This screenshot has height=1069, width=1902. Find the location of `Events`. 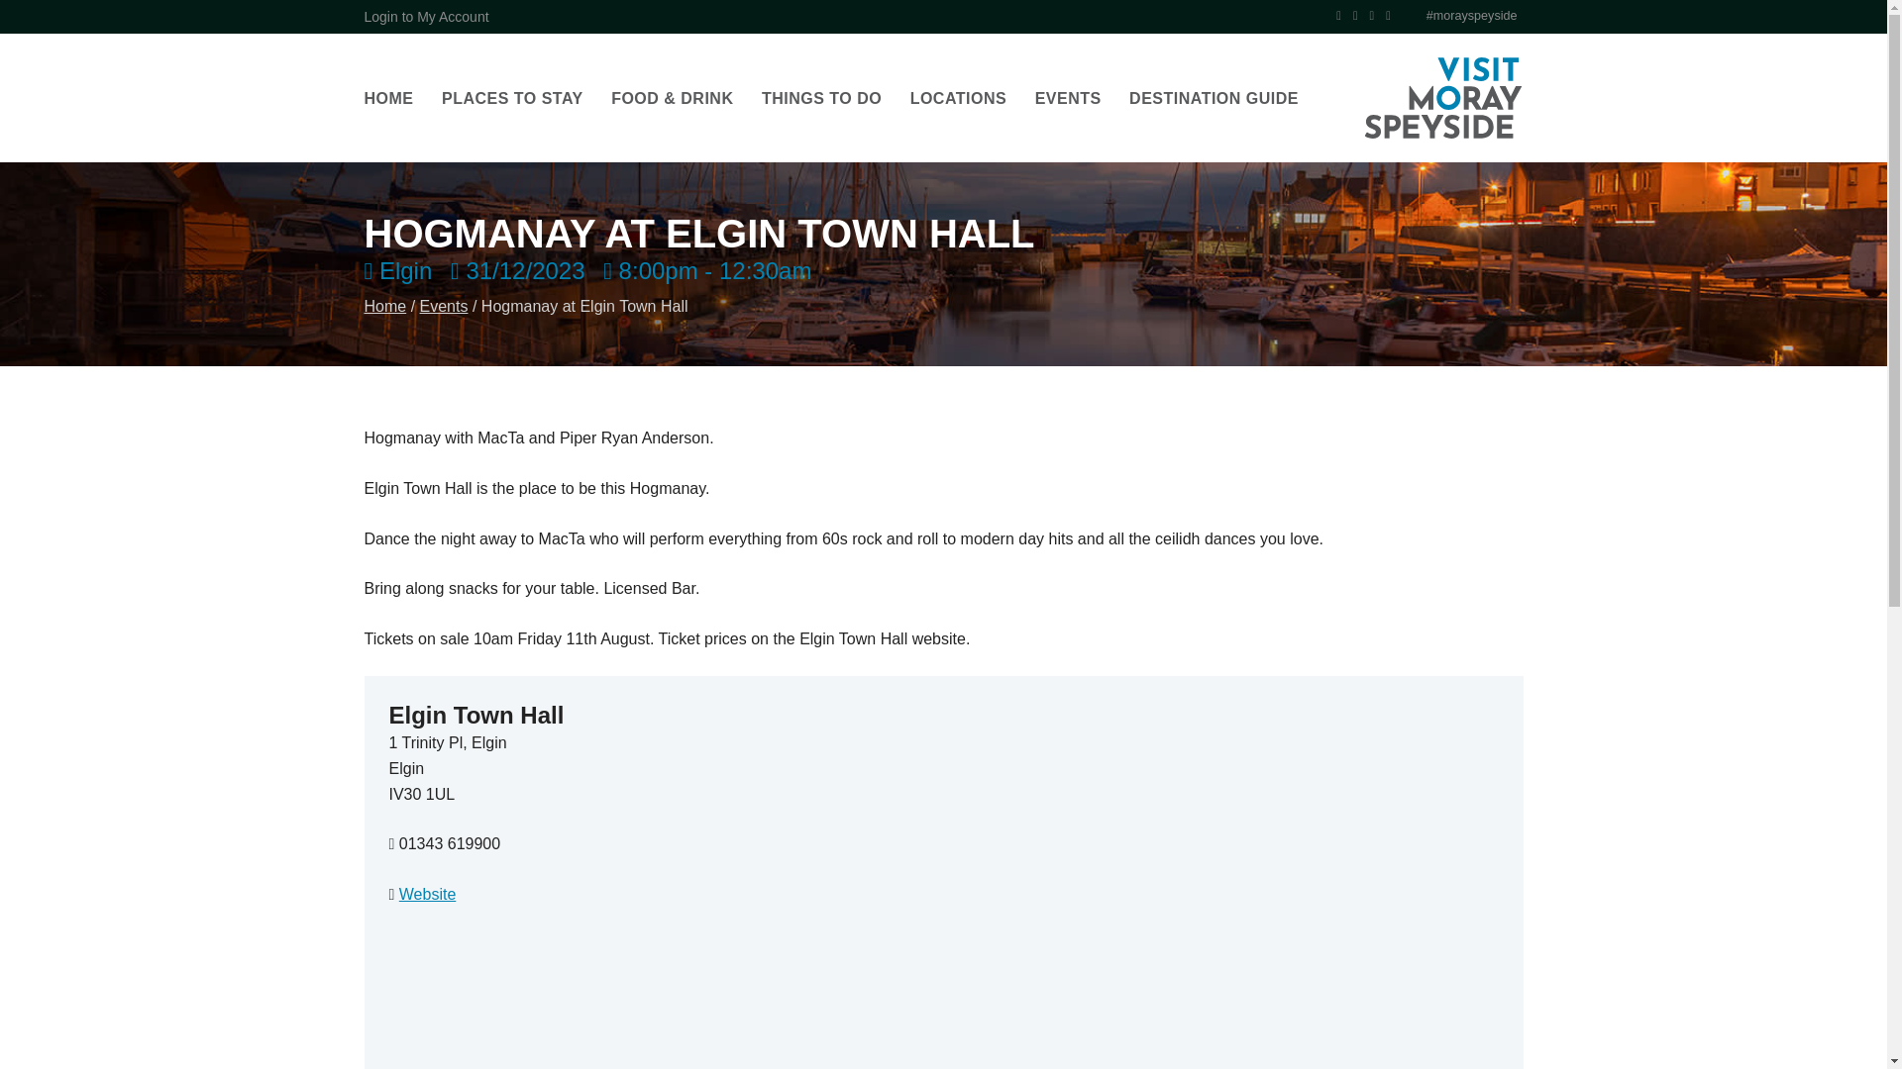

Events is located at coordinates (444, 306).